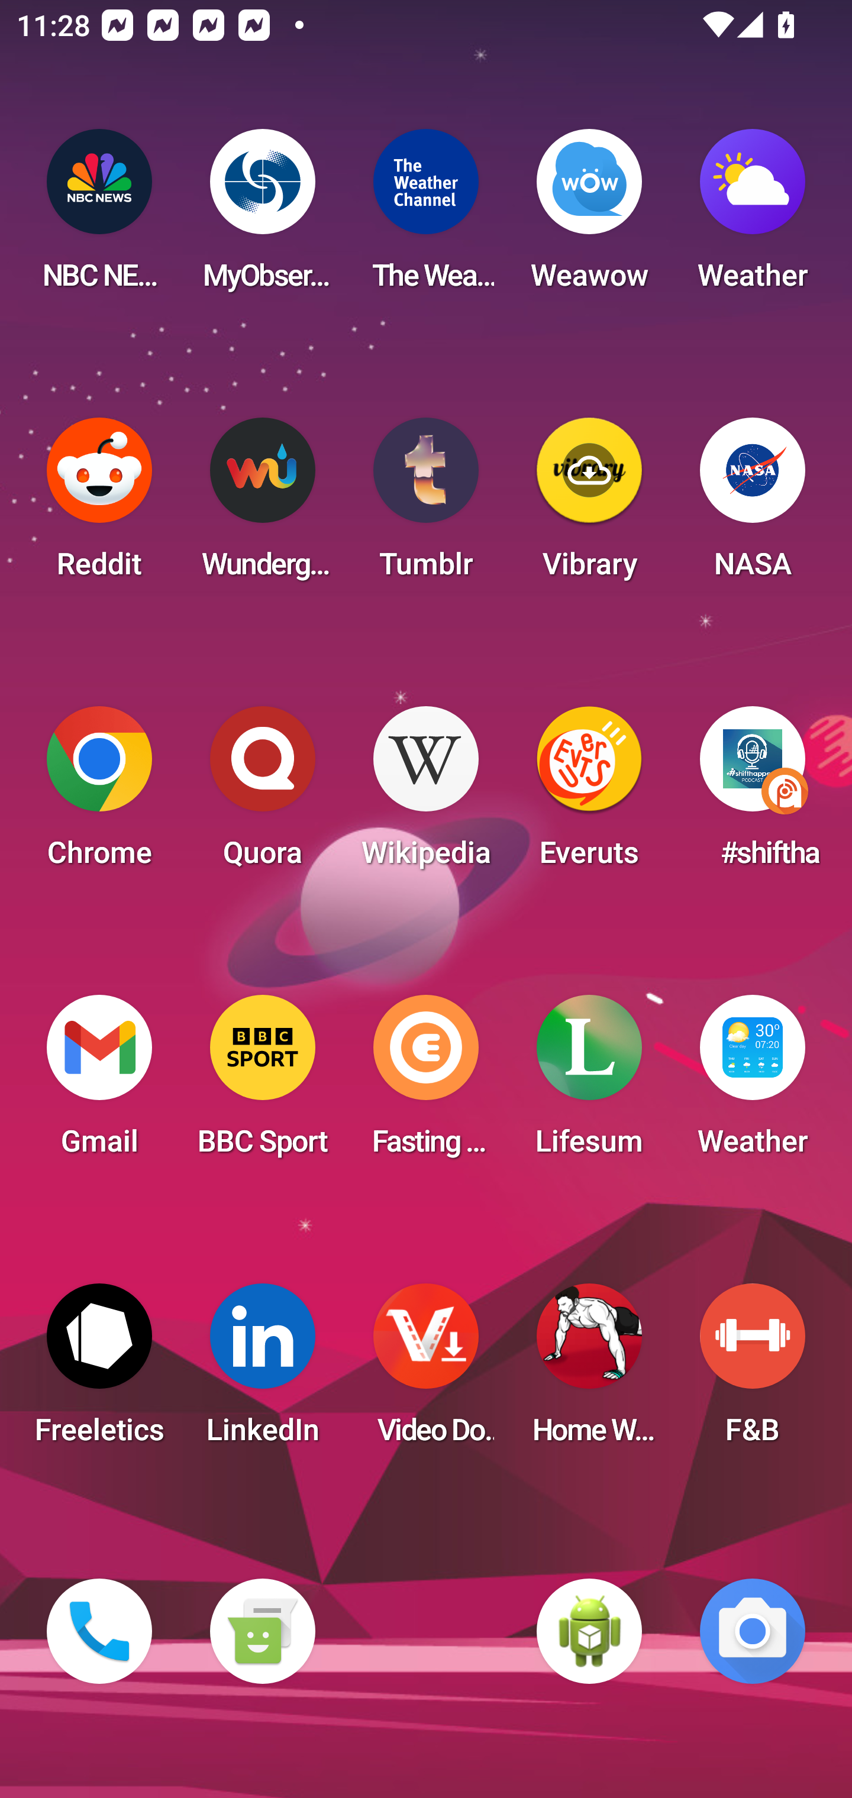 Image resolution: width=852 pixels, height=1798 pixels. What do you see at coordinates (99, 1631) in the screenshot?
I see `Phone` at bounding box center [99, 1631].